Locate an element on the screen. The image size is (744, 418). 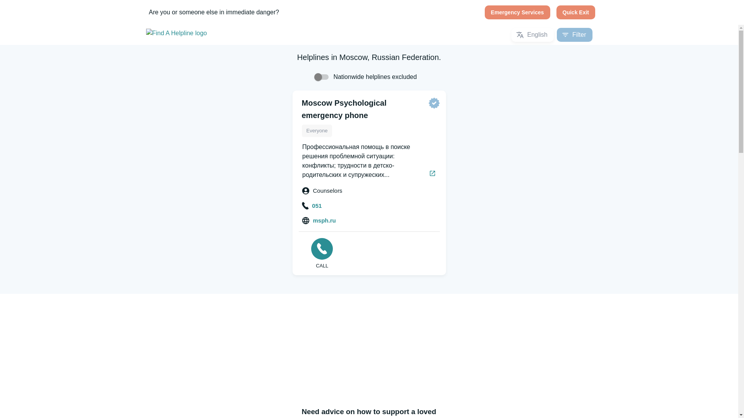
Counselors is located at coordinates (322, 191).